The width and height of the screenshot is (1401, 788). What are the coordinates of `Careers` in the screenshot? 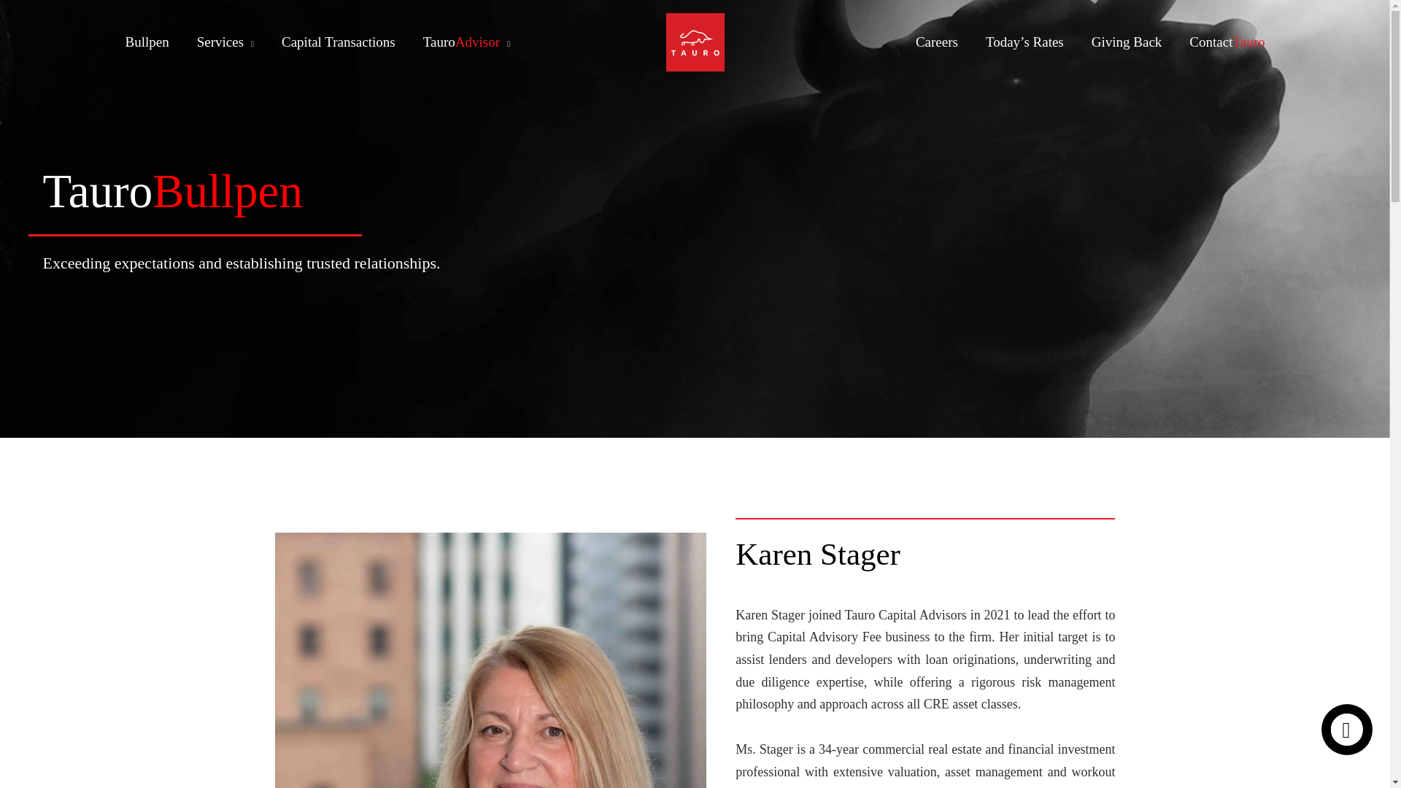 It's located at (937, 42).